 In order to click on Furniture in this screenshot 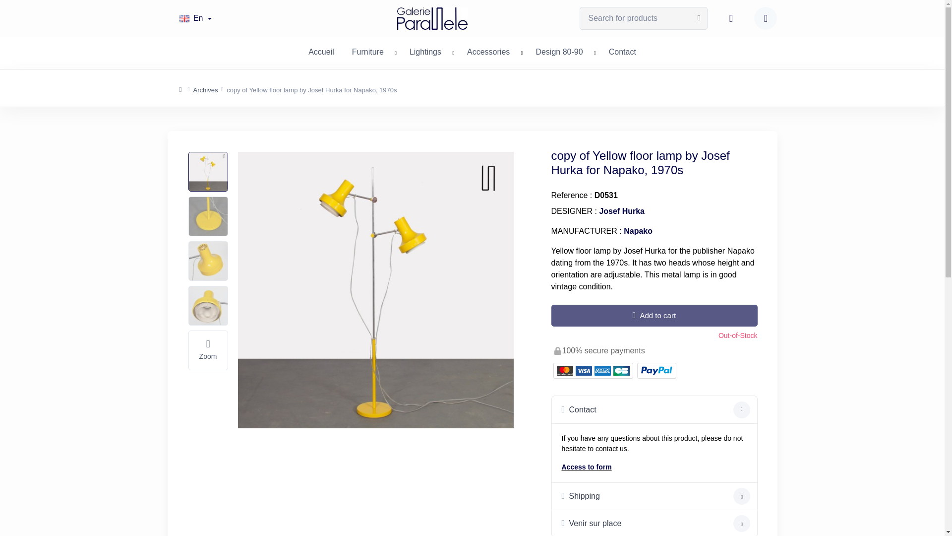, I will do `click(367, 51)`.